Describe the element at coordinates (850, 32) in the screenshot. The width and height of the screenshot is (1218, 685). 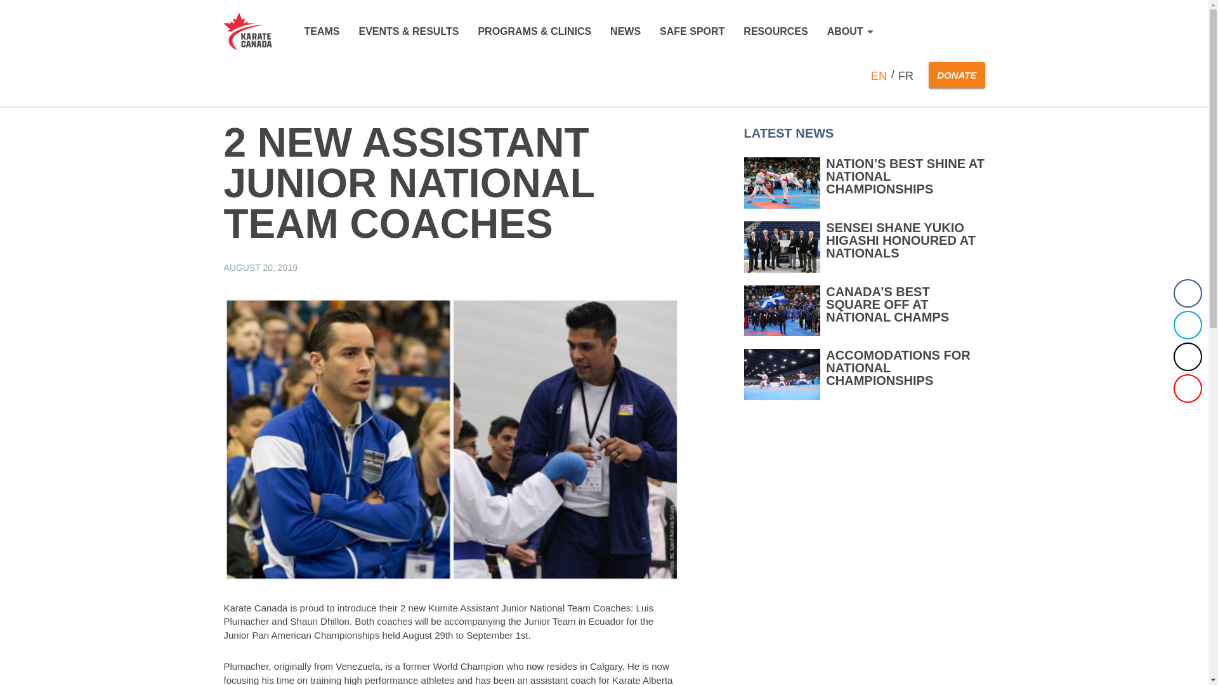
I see `ABOUT` at that location.